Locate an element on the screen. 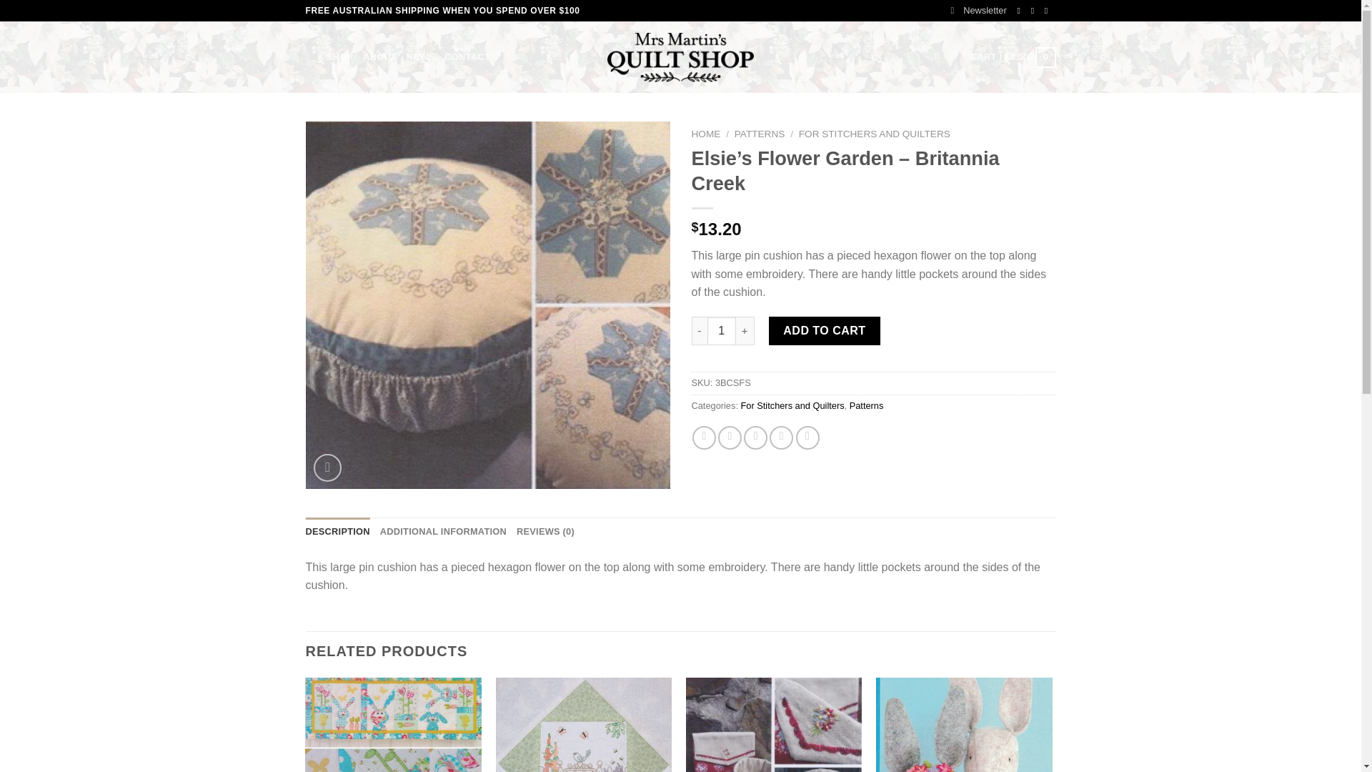 The width and height of the screenshot is (1372, 772). PATTERNS is located at coordinates (759, 134).